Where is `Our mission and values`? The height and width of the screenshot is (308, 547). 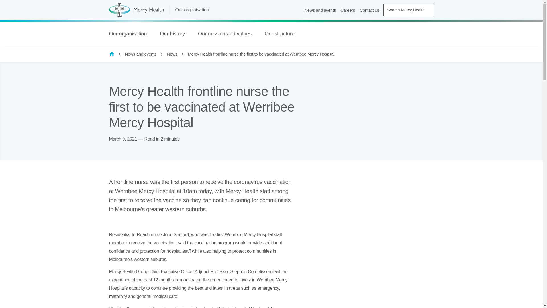 Our mission and values is located at coordinates (227, 34).